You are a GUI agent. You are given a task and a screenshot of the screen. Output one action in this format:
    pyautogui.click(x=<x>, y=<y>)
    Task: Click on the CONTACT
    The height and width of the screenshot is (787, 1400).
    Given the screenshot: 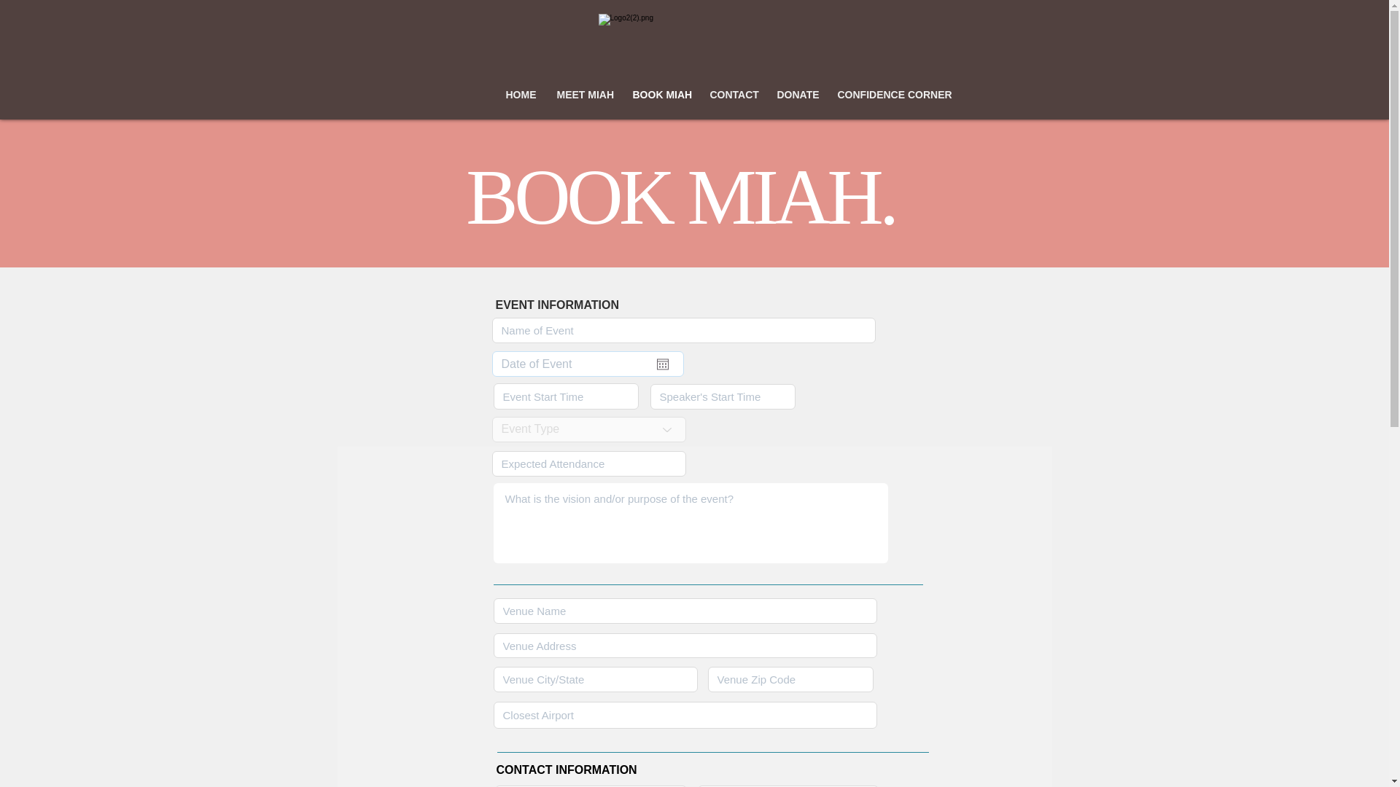 What is the action you would take?
    pyautogui.click(x=732, y=95)
    